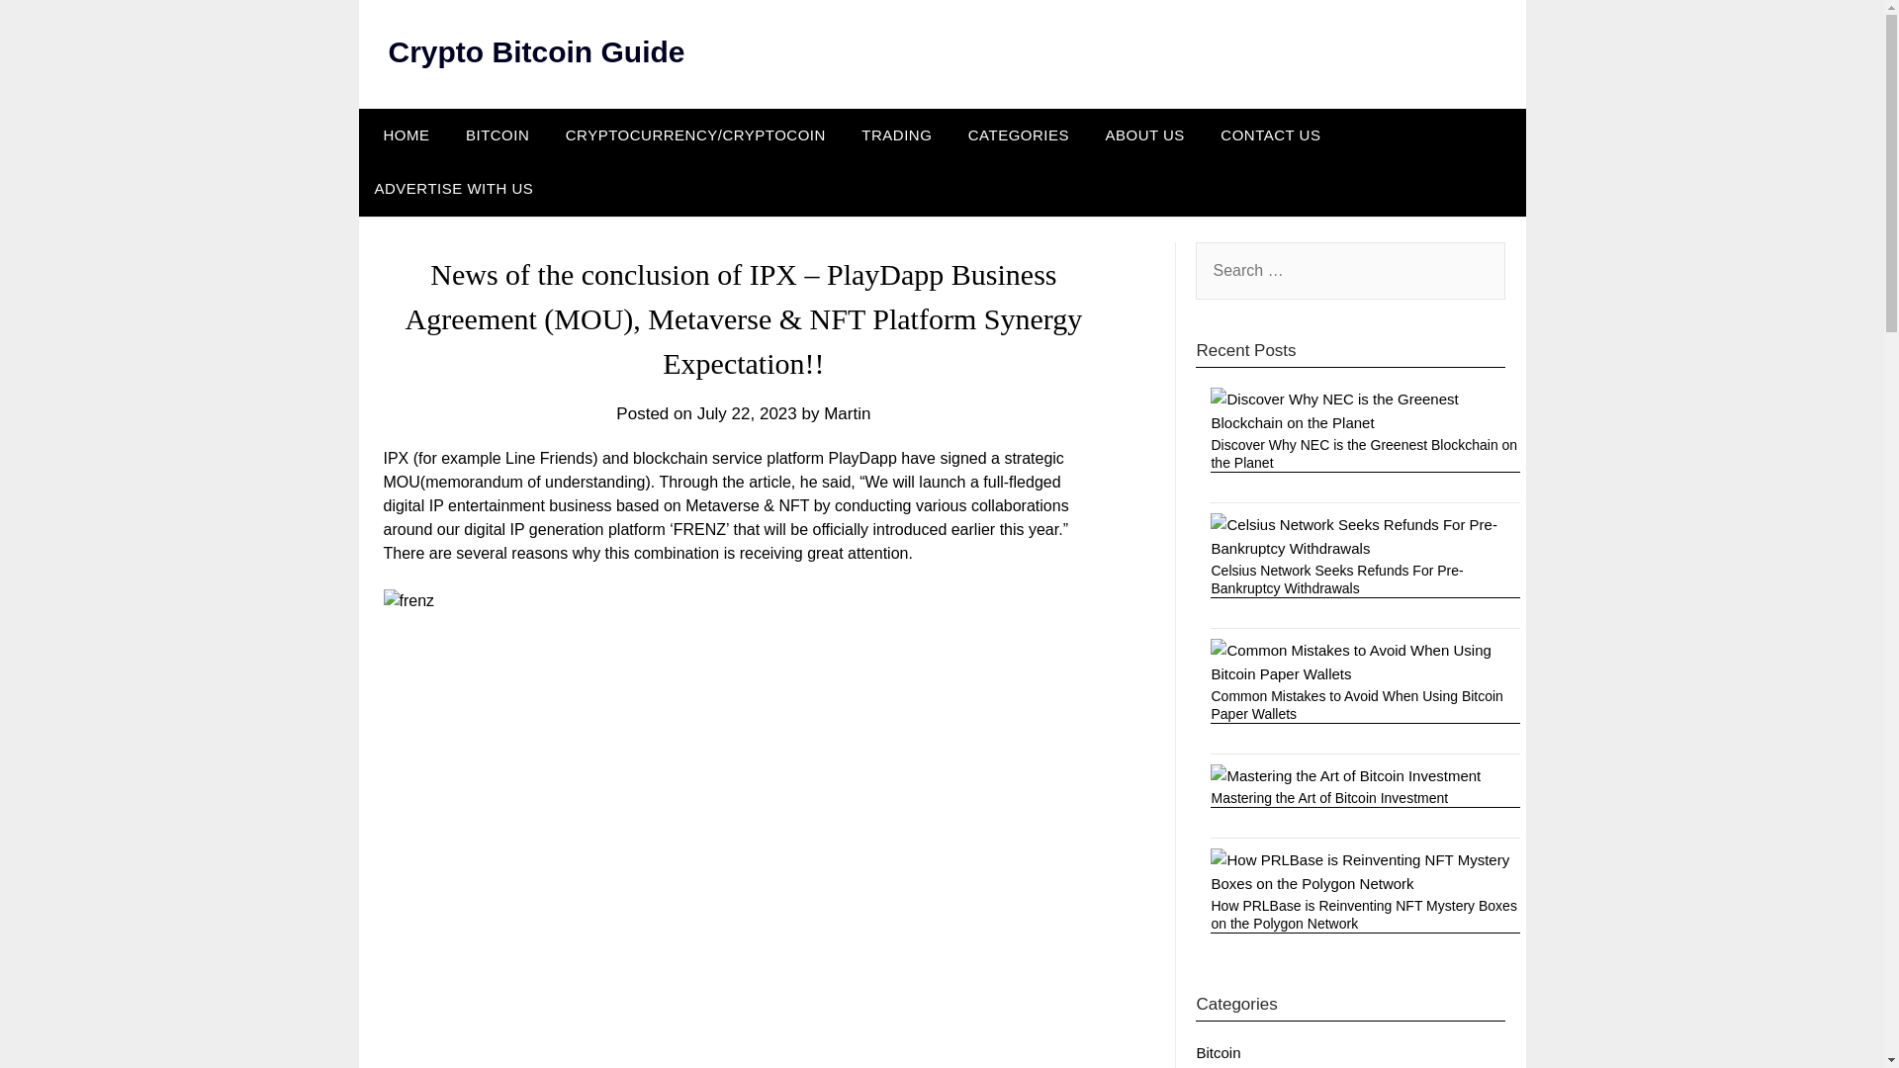 This screenshot has height=1068, width=1899. What do you see at coordinates (1019, 135) in the screenshot?
I see `CATEGORIES` at bounding box center [1019, 135].